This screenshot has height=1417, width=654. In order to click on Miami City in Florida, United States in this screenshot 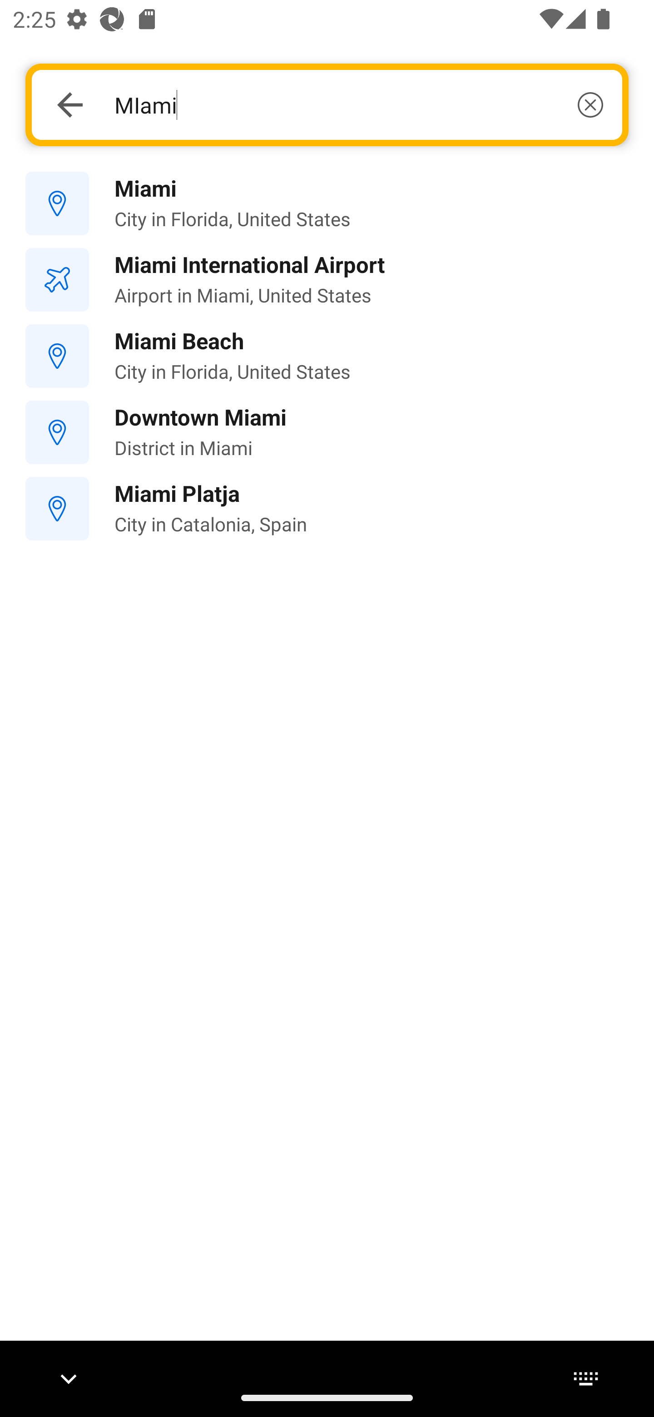, I will do `click(327, 204)`.